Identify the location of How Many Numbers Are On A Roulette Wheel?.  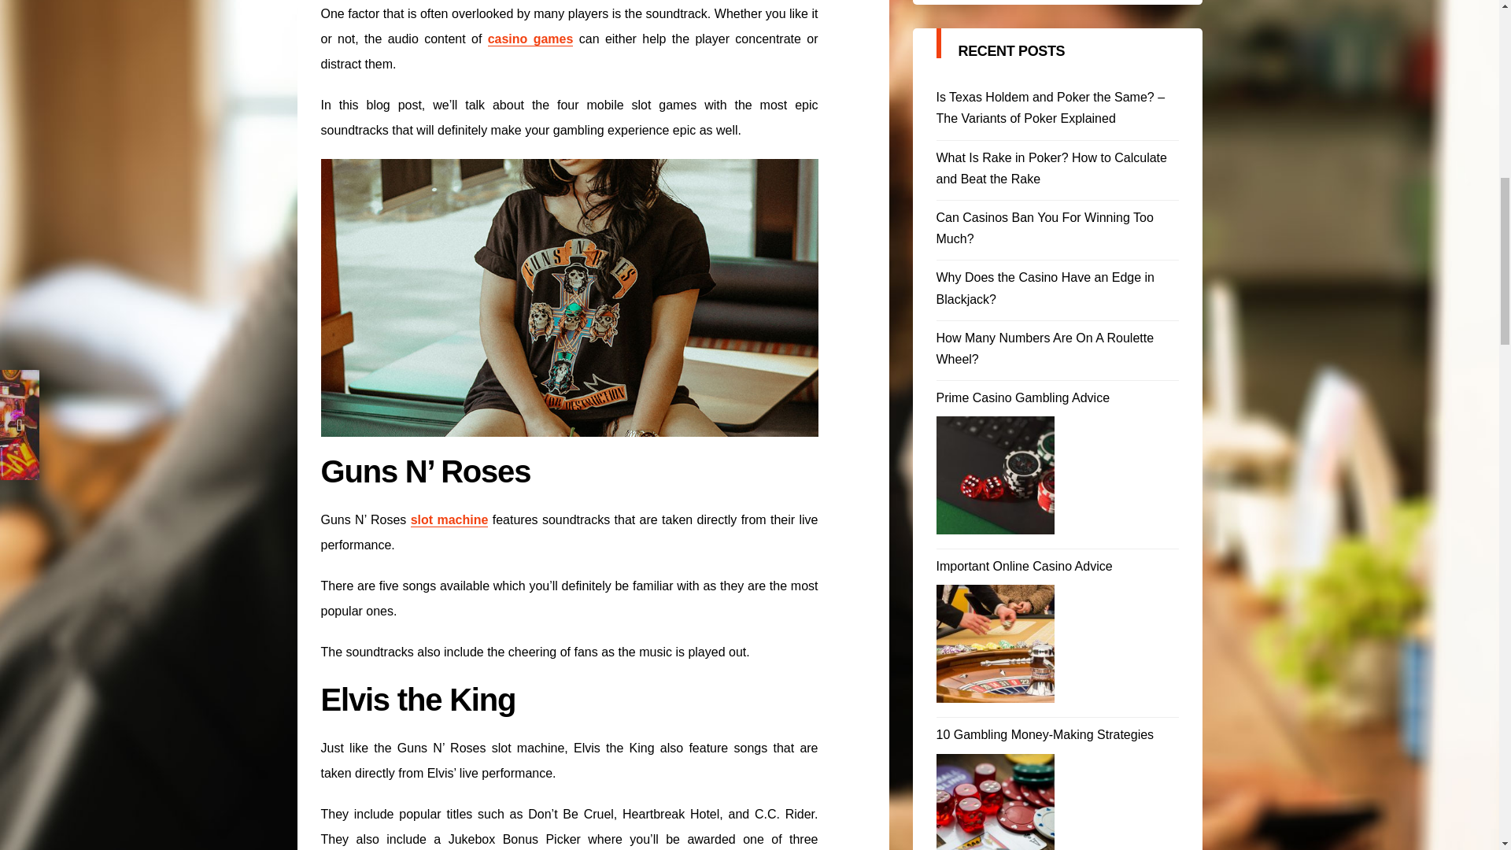
(1058, 348).